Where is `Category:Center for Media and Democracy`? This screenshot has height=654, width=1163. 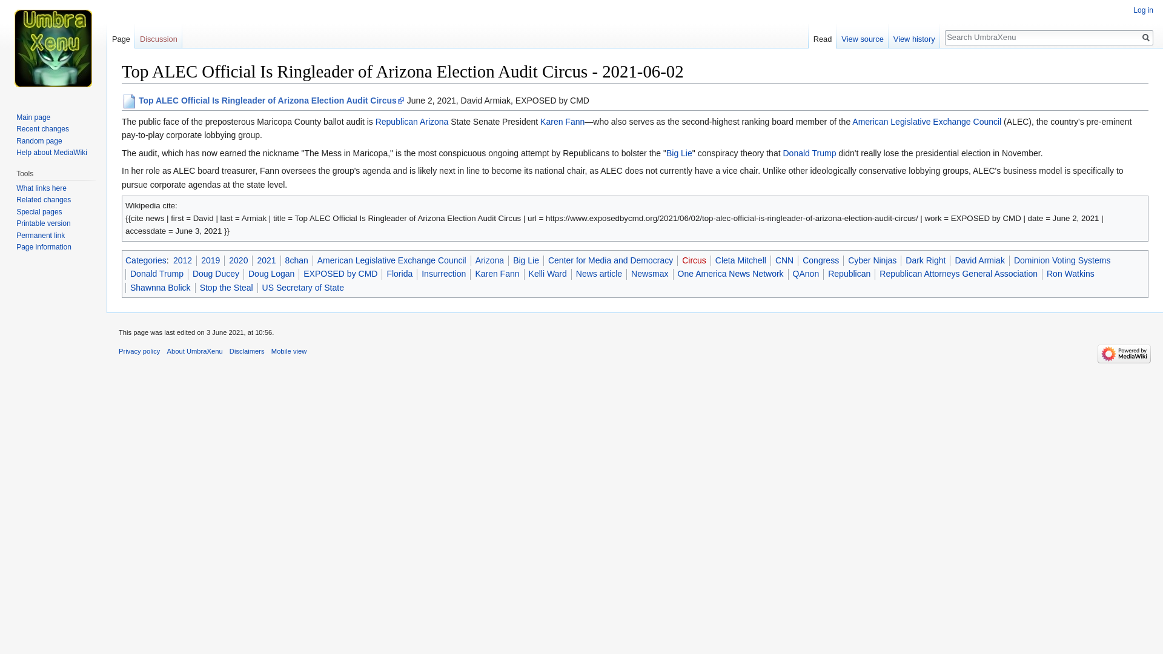 Category:Center for Media and Democracy is located at coordinates (611, 260).